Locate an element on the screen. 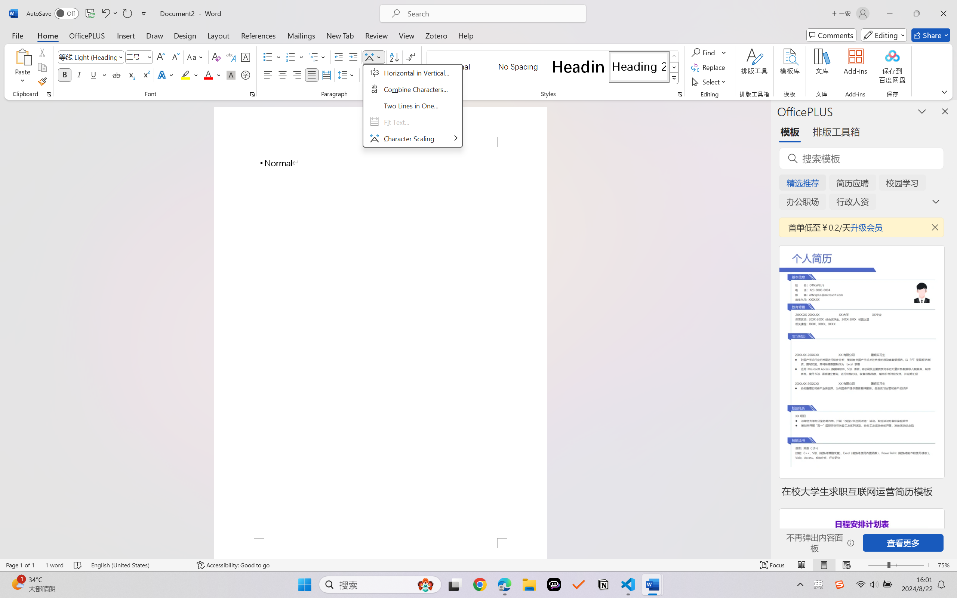 The width and height of the screenshot is (957, 598). Zoom In is located at coordinates (929, 565).